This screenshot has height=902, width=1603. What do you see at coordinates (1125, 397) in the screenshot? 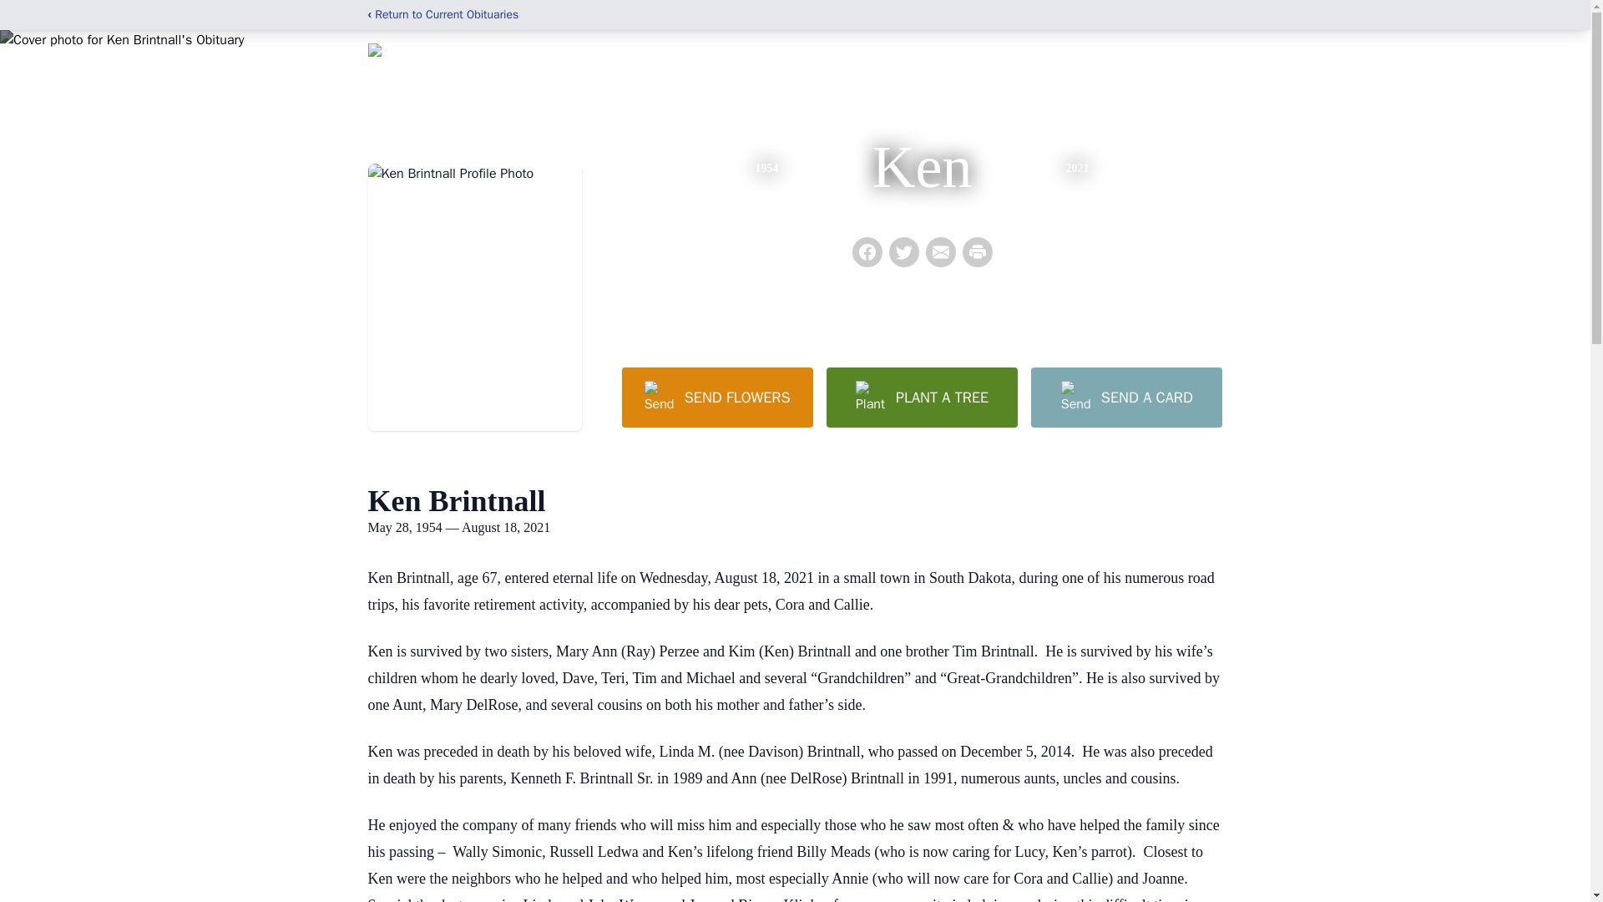
I see `SEND A CARD` at bounding box center [1125, 397].